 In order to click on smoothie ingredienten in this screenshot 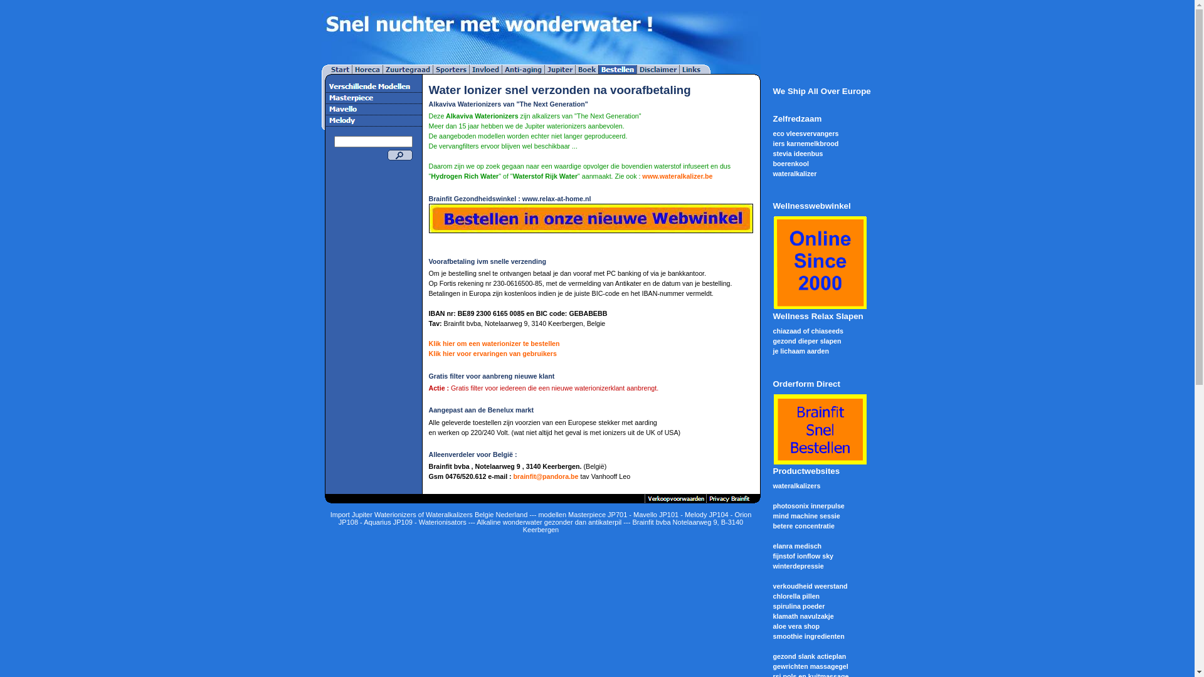, I will do `click(808, 636)`.